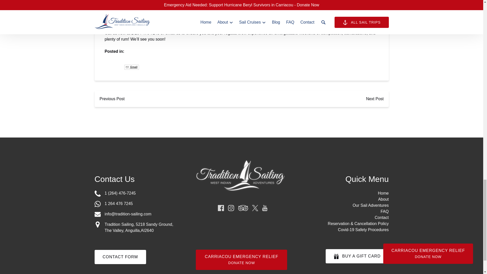 This screenshot has height=274, width=487. I want to click on Envelope, so click(97, 214).